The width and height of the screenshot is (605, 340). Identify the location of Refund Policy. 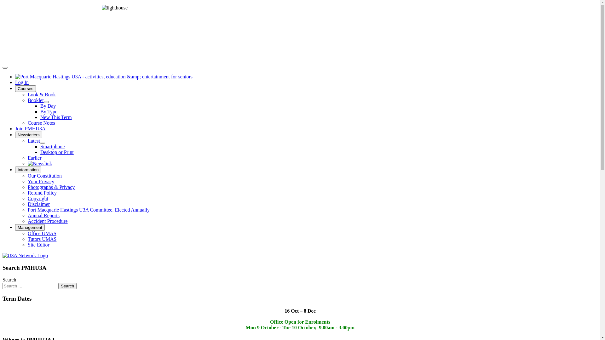
(42, 193).